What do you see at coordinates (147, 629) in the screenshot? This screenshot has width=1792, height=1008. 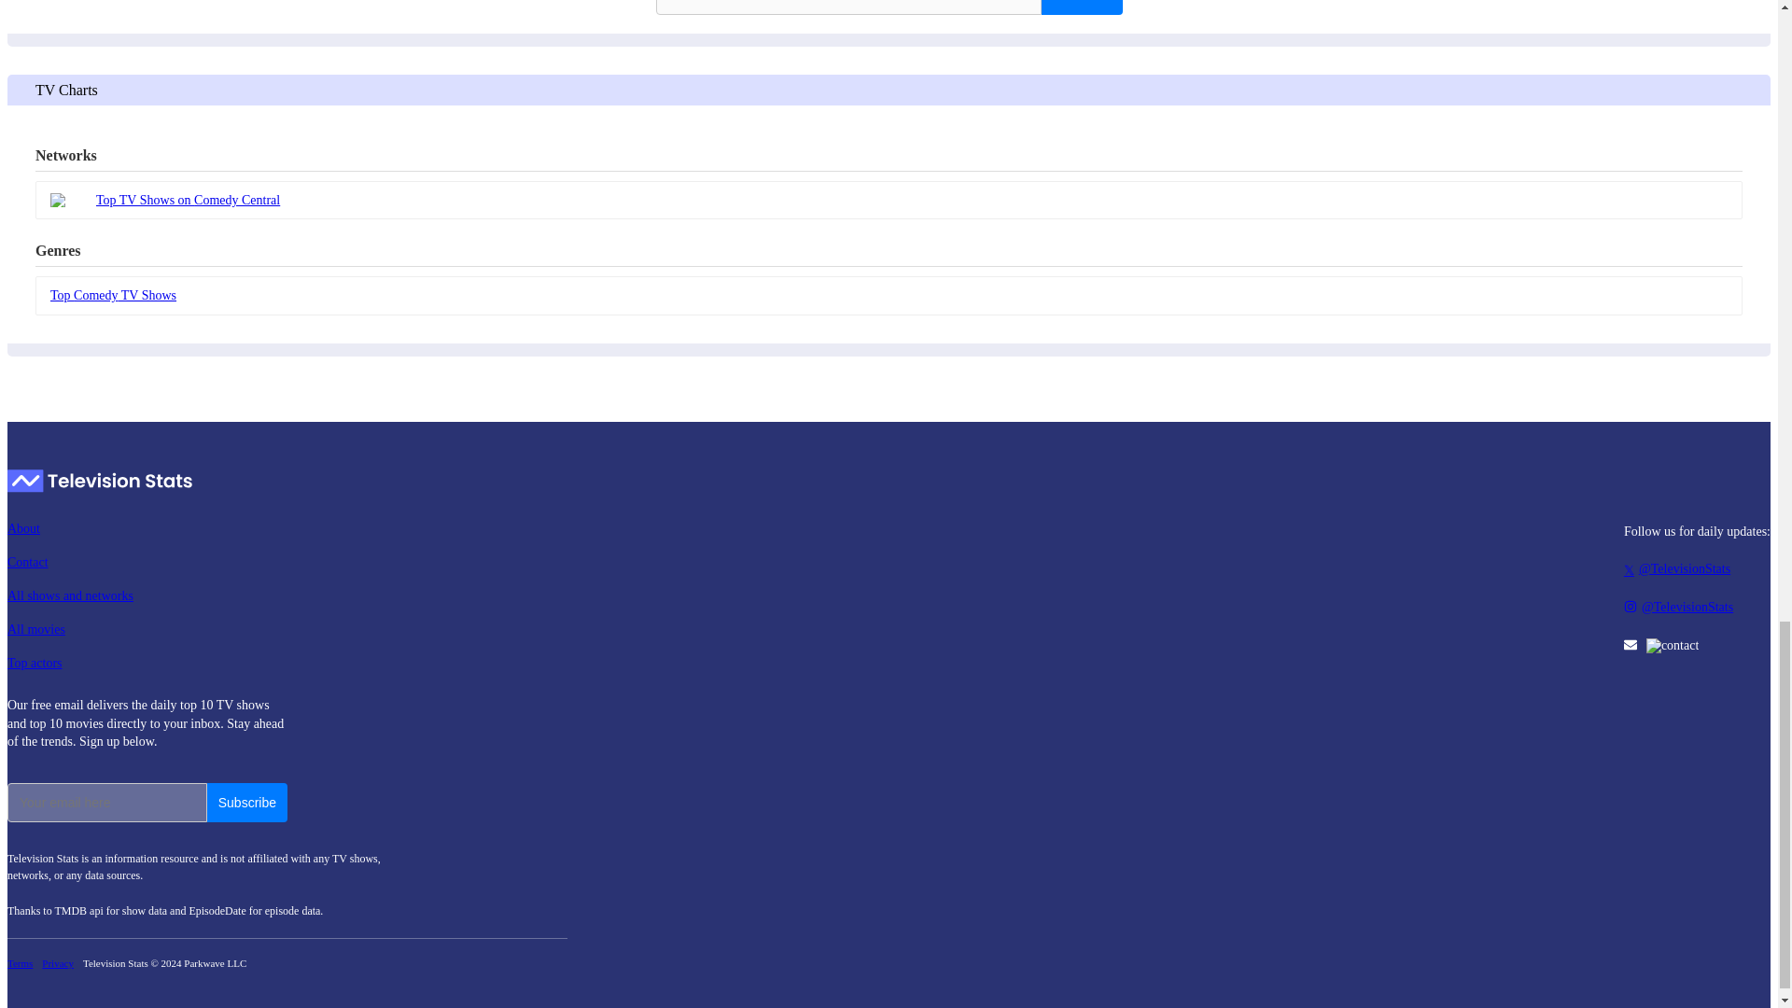 I see `All movies` at bounding box center [147, 629].